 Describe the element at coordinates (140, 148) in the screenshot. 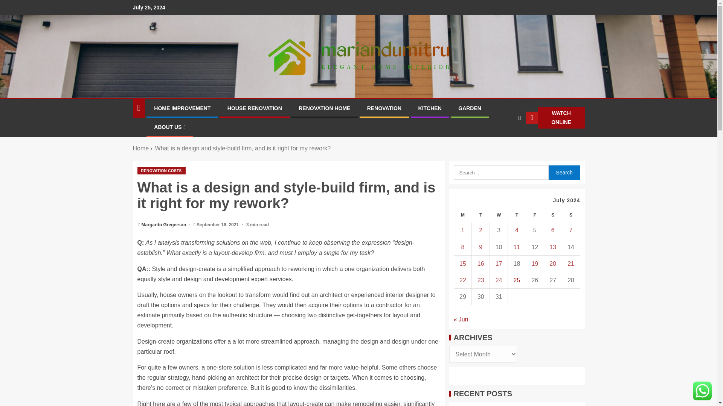

I see `Home` at that location.